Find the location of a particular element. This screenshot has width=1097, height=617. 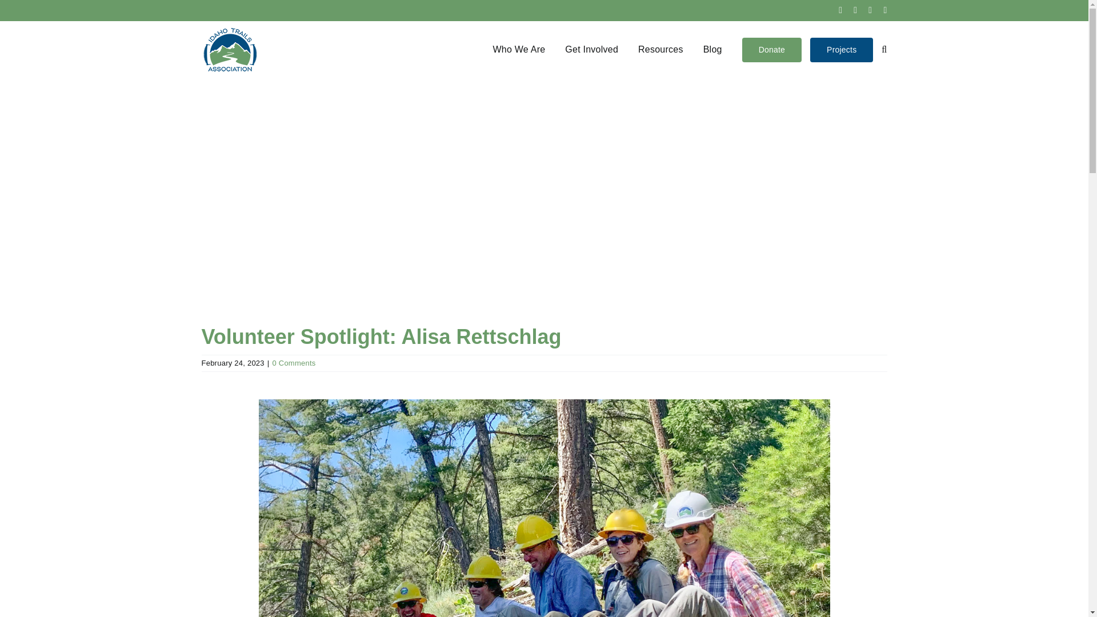

Get Involved is located at coordinates (591, 49).